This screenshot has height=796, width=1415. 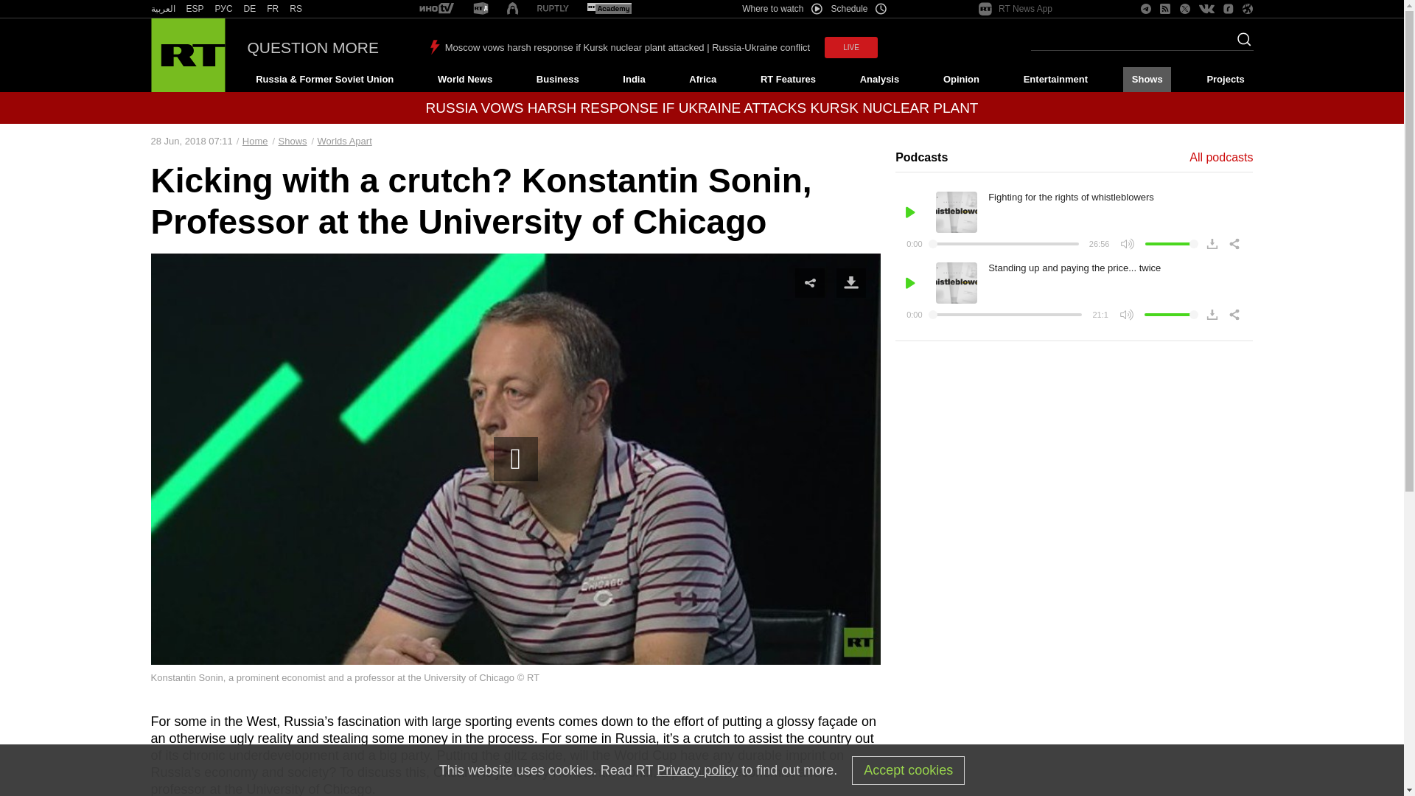 What do you see at coordinates (859, 9) in the screenshot?
I see `Schedule` at bounding box center [859, 9].